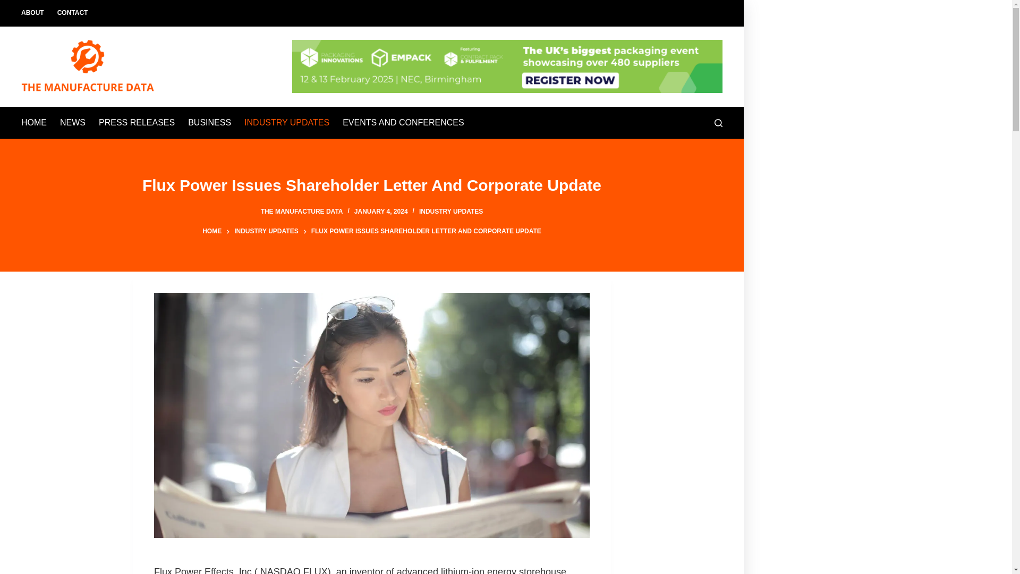 The width and height of the screenshot is (1020, 574). What do you see at coordinates (266, 232) in the screenshot?
I see `INDUSTRY UPDATES` at bounding box center [266, 232].